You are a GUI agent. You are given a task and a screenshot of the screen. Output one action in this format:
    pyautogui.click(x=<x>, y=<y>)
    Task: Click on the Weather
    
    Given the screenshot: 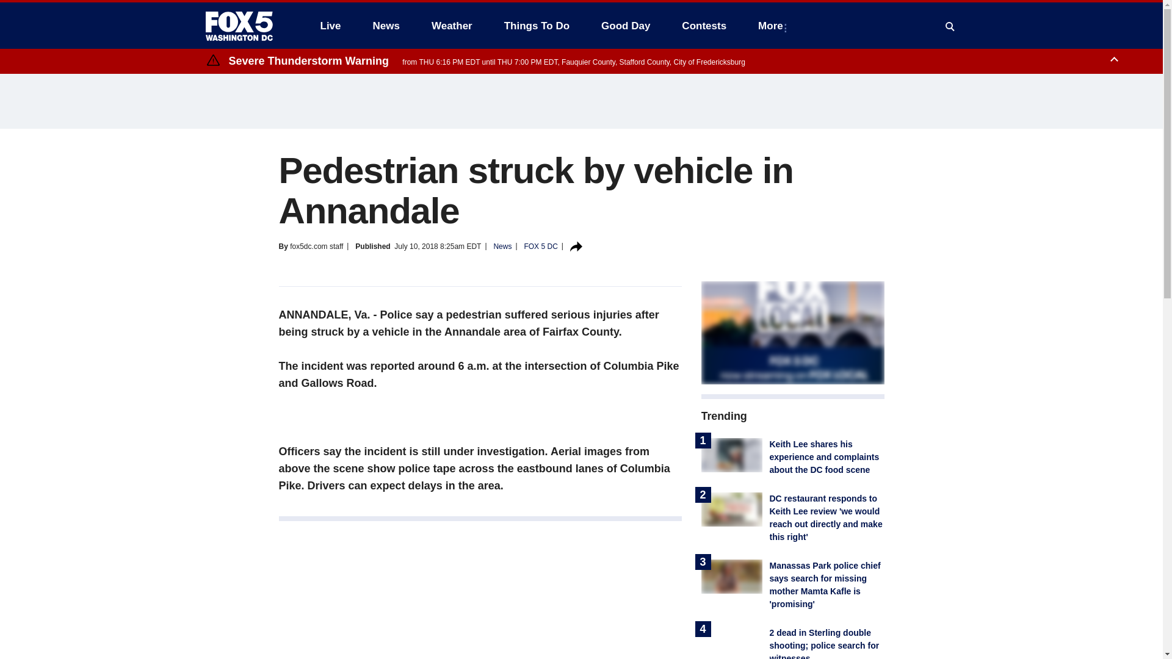 What is the action you would take?
    pyautogui.click(x=452, y=26)
    